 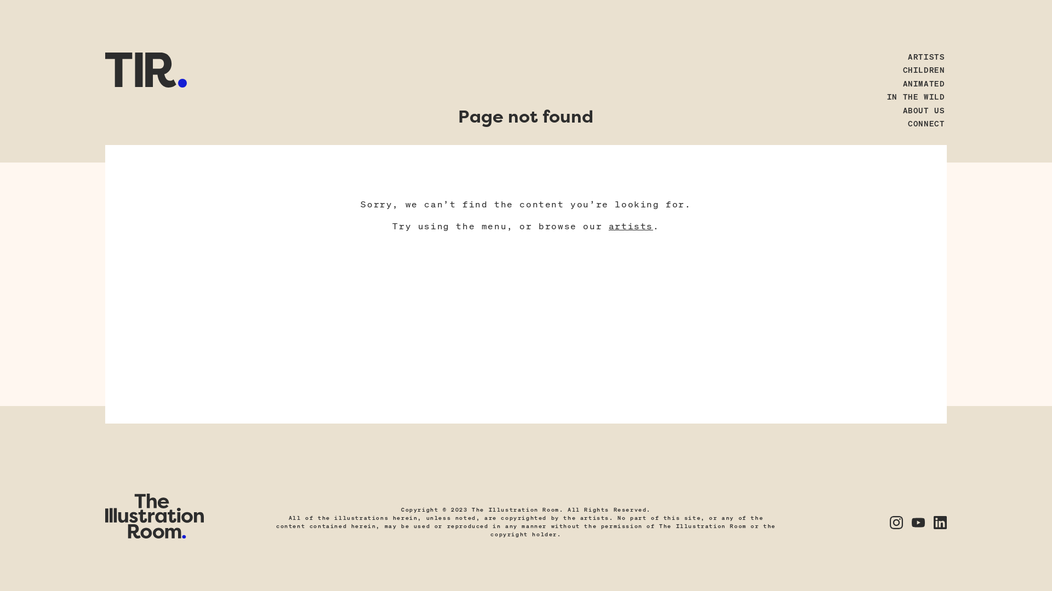 What do you see at coordinates (631, 225) in the screenshot?
I see `artists` at bounding box center [631, 225].